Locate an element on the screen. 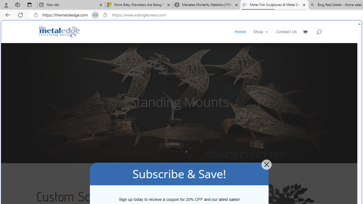  Contact Us is located at coordinates (286, 36).